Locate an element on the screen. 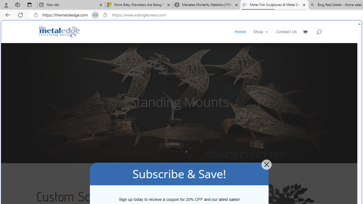  Contact Us is located at coordinates (286, 36).